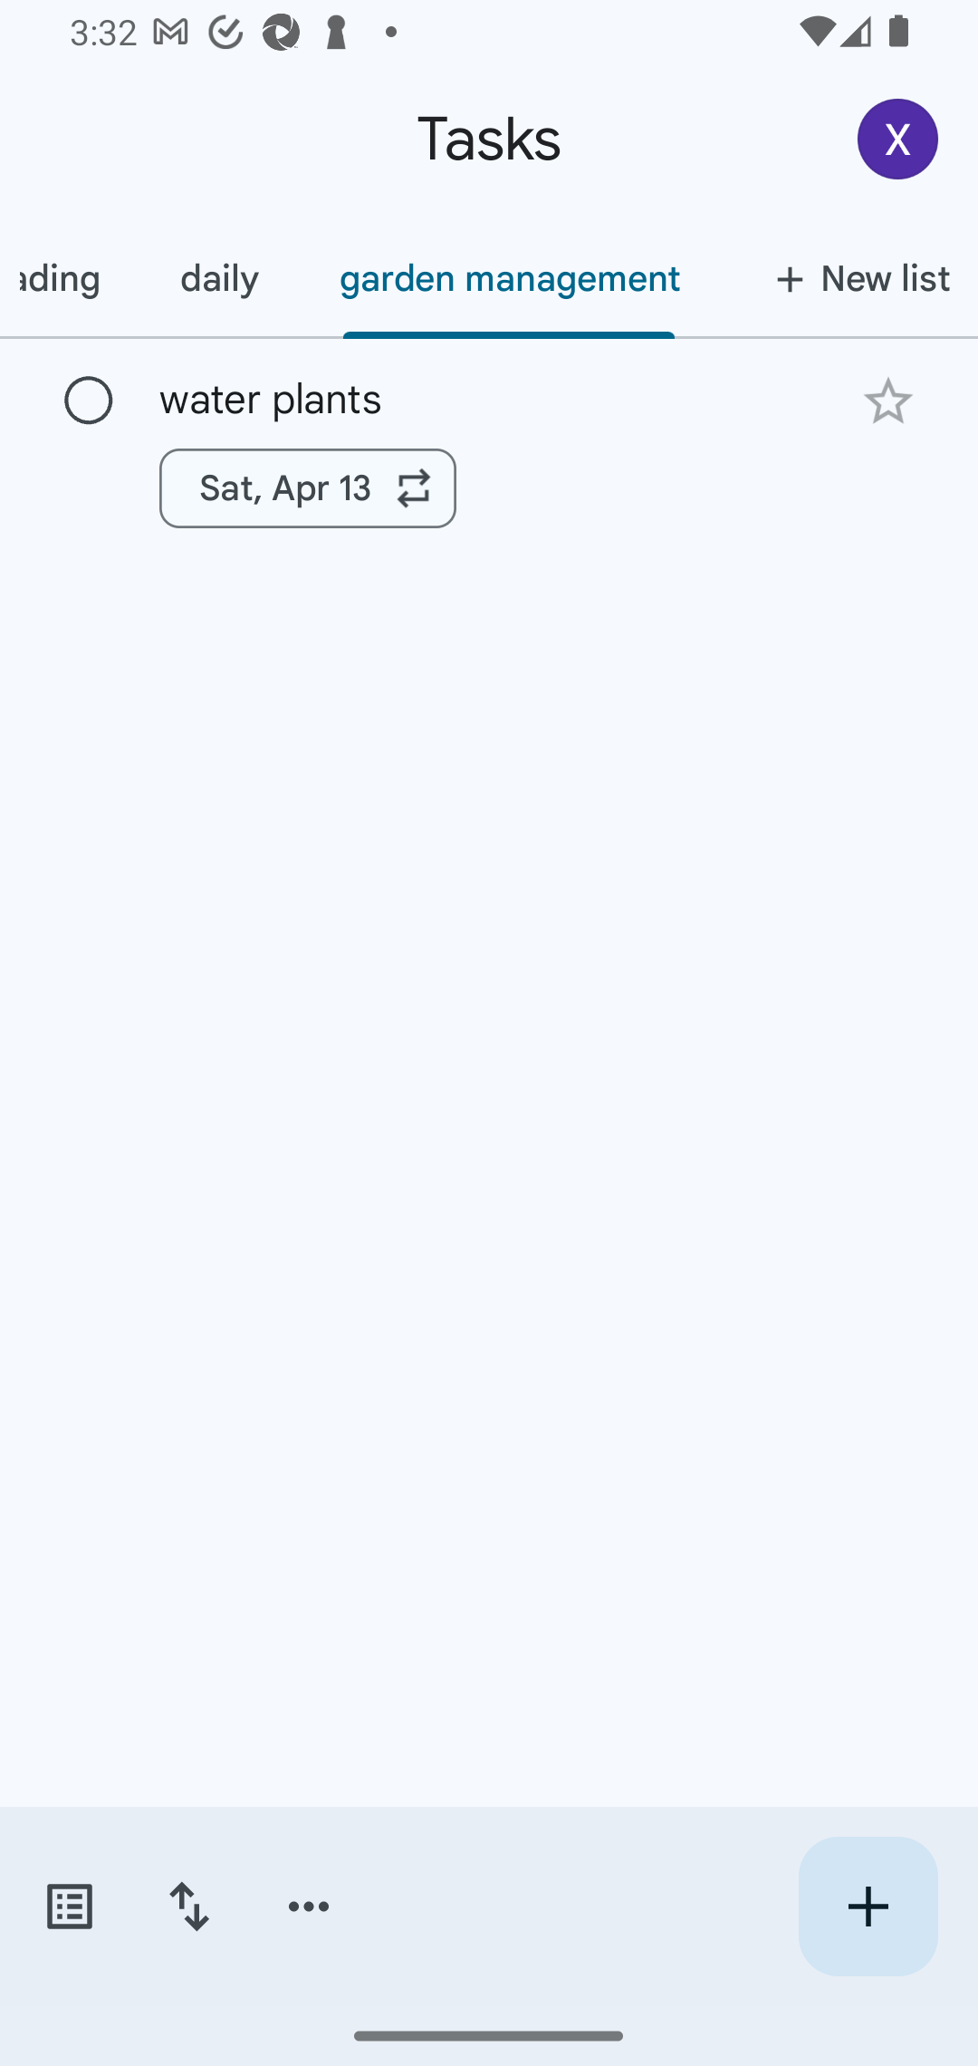 The height and width of the screenshot is (2066, 978). I want to click on Mark as complete, so click(89, 401).